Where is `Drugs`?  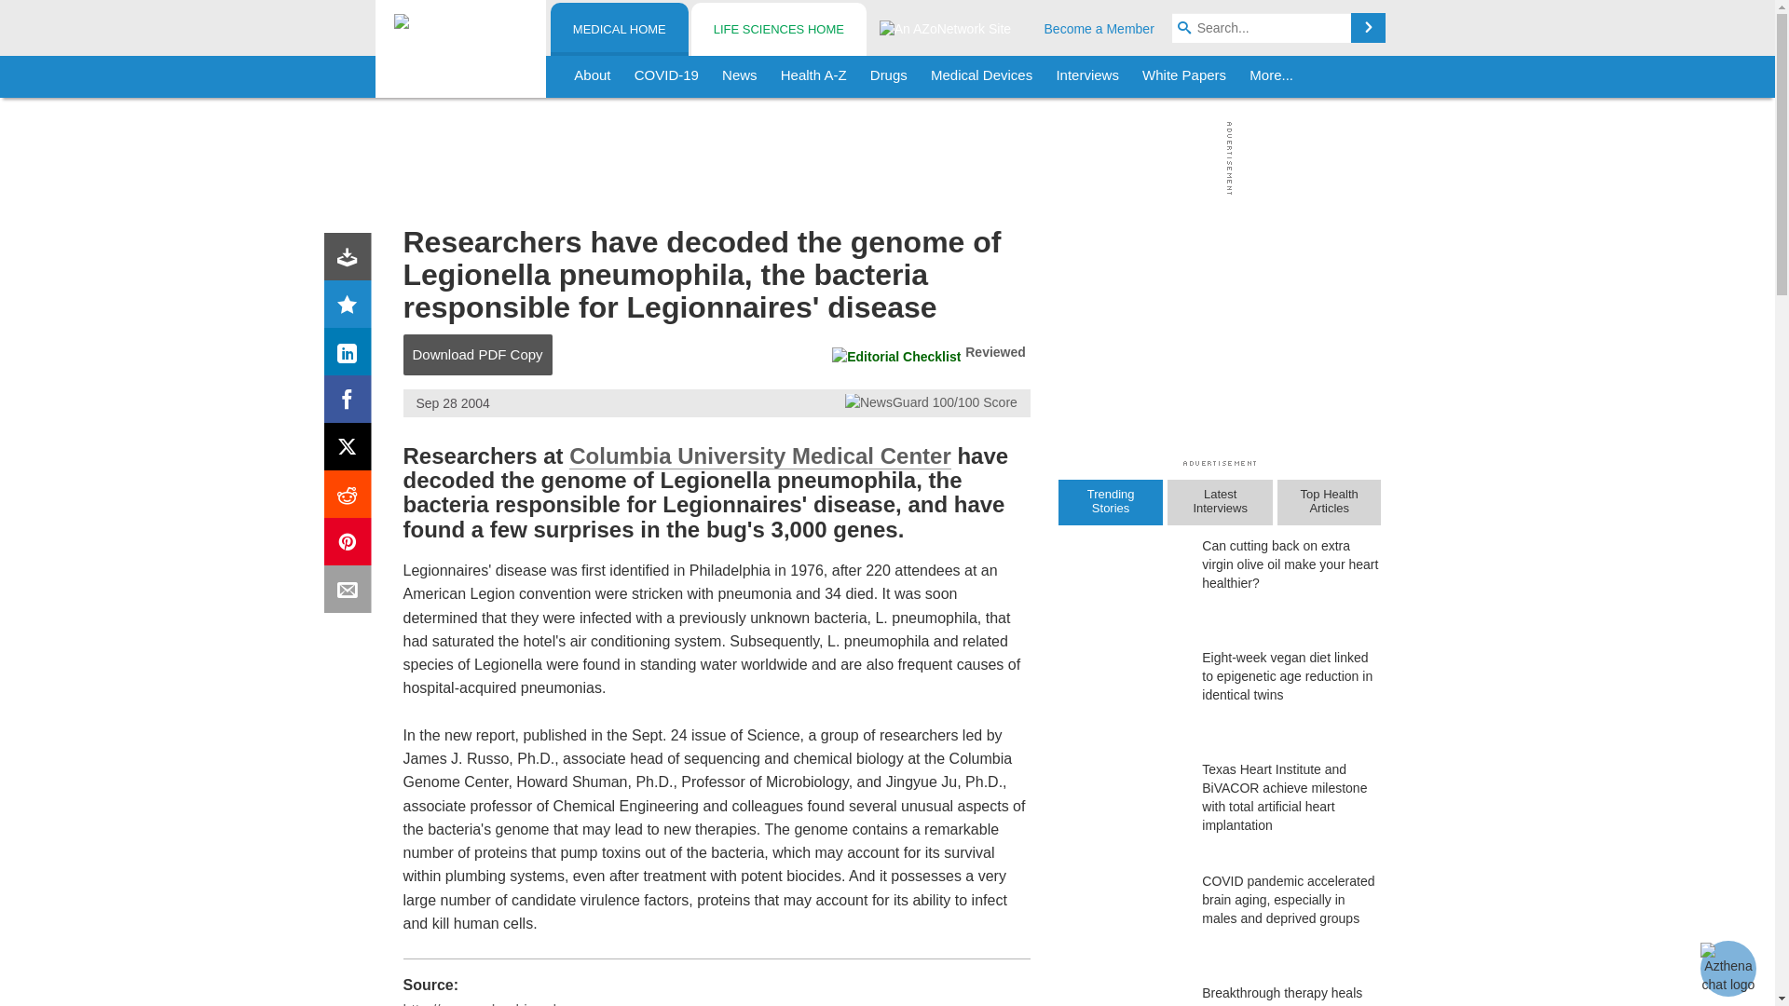
Drugs is located at coordinates (888, 76).